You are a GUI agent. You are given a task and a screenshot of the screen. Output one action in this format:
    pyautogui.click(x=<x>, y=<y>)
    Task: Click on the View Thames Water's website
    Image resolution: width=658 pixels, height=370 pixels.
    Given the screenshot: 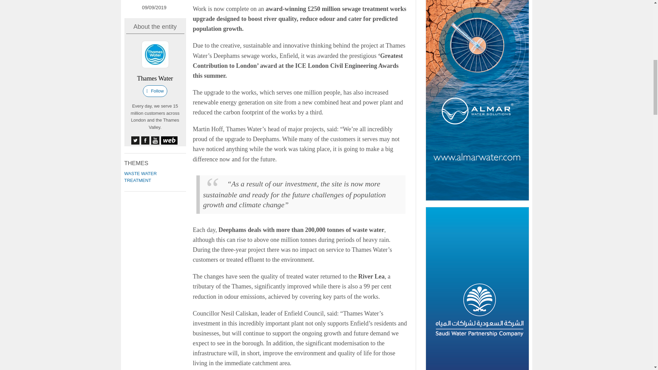 What is the action you would take?
    pyautogui.click(x=169, y=140)
    